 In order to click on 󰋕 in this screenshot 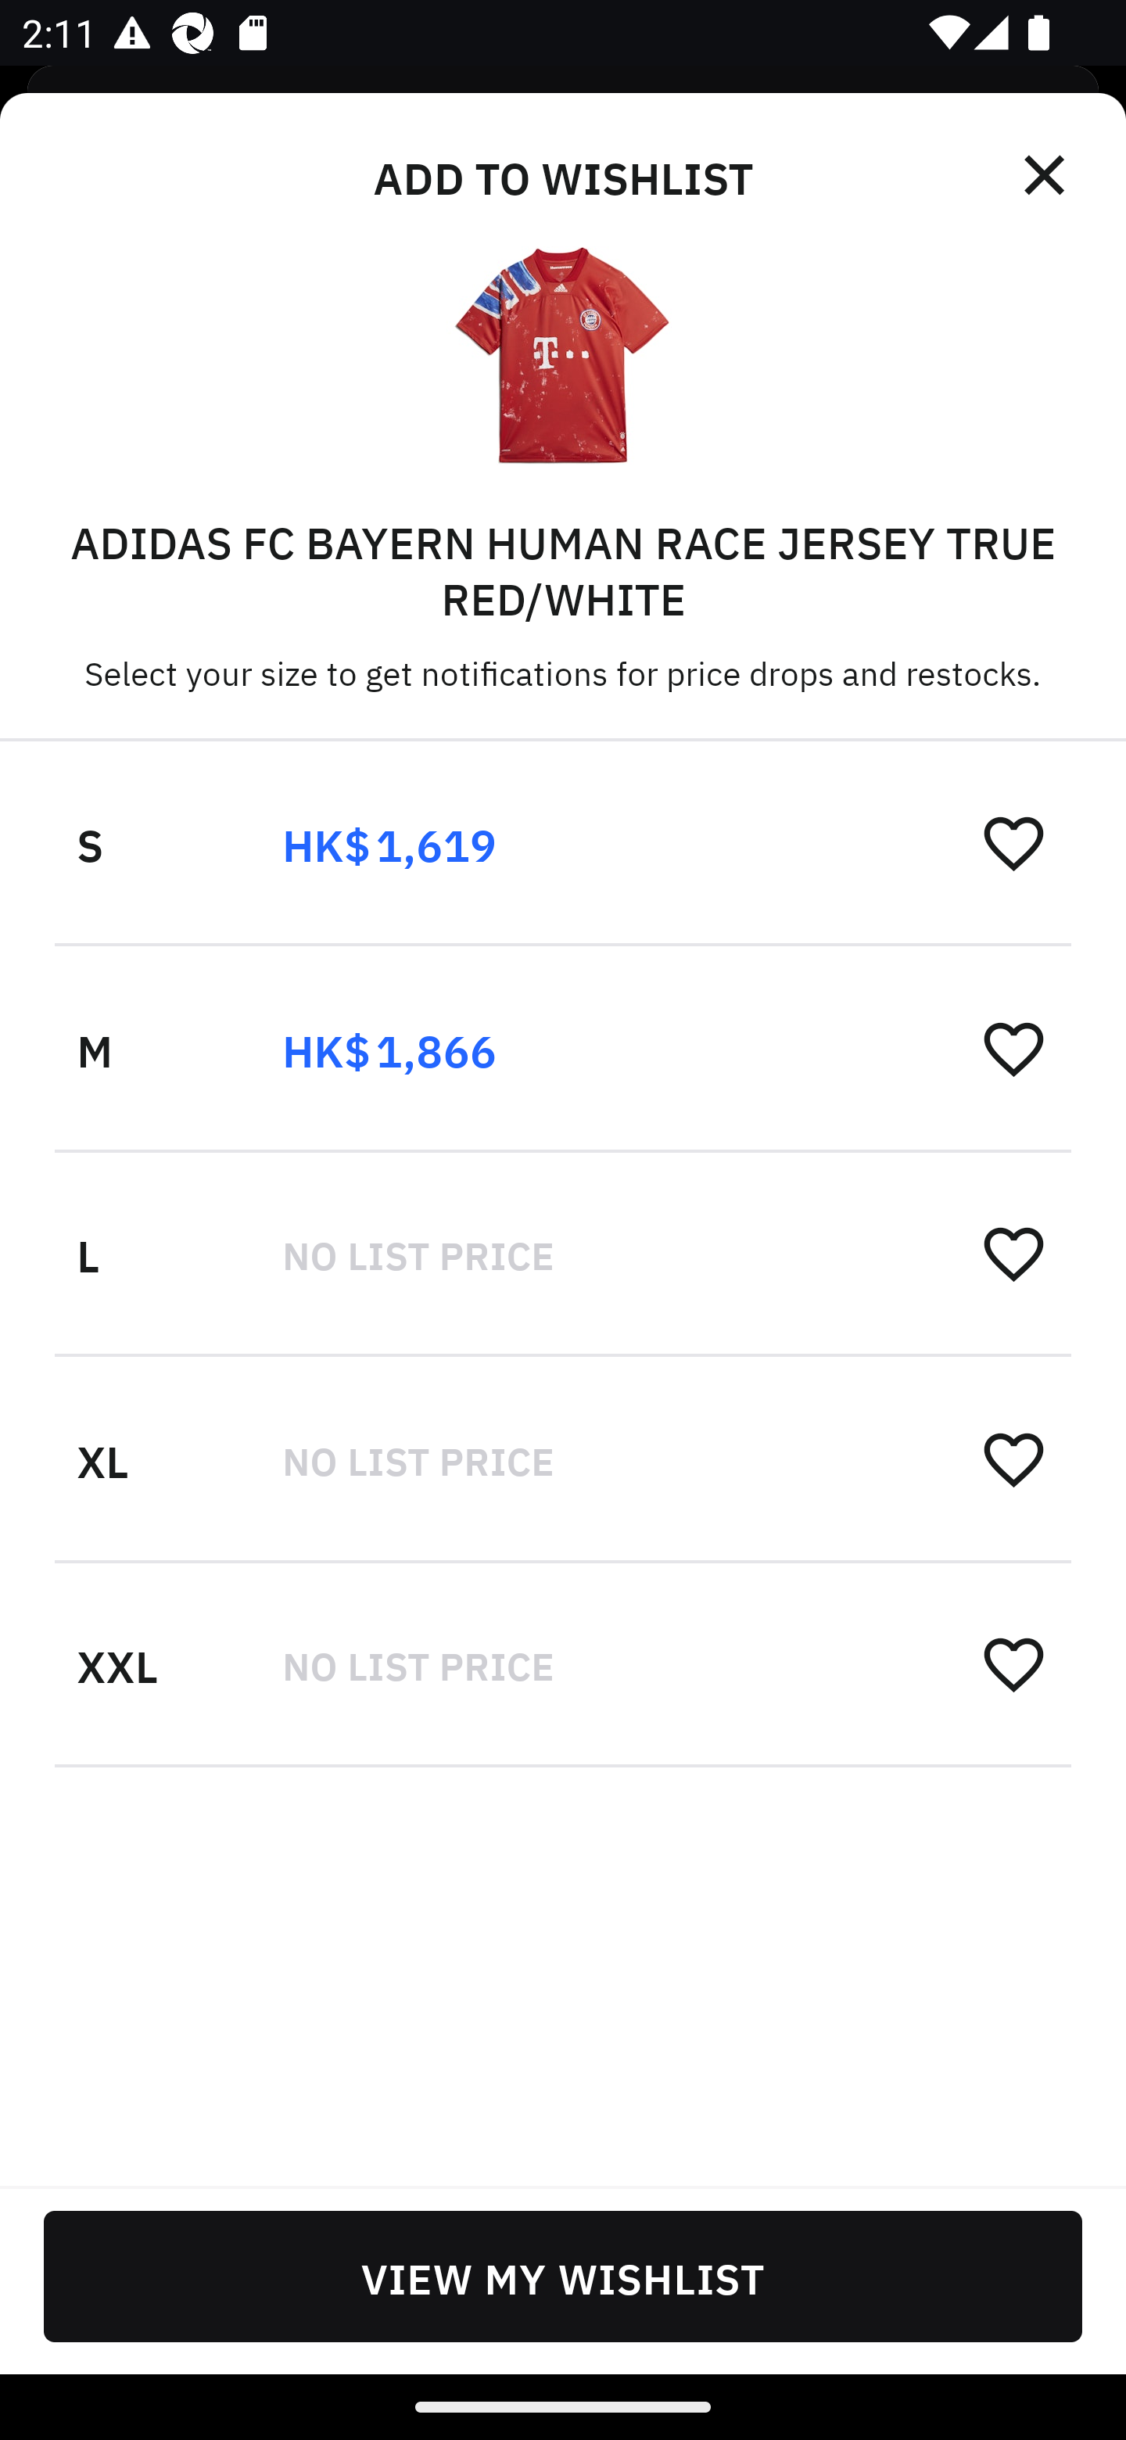, I will do `click(1013, 1048)`.